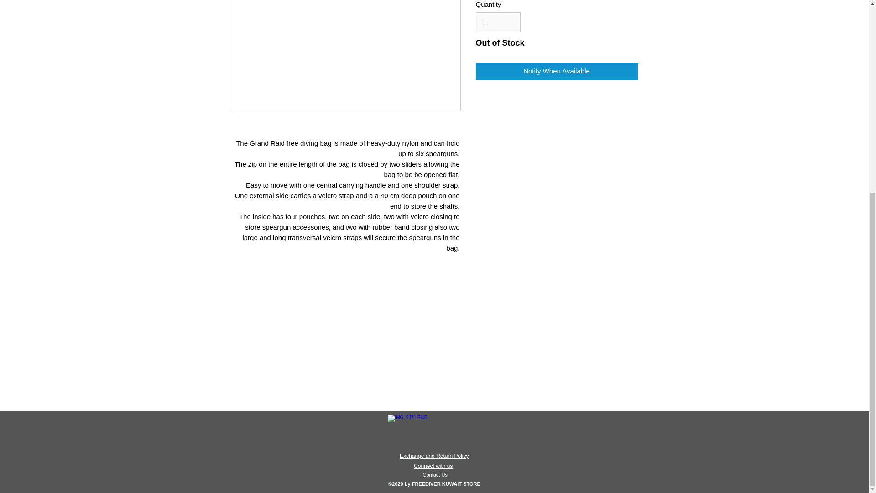 The image size is (876, 493). What do you see at coordinates (498, 22) in the screenshot?
I see `1` at bounding box center [498, 22].